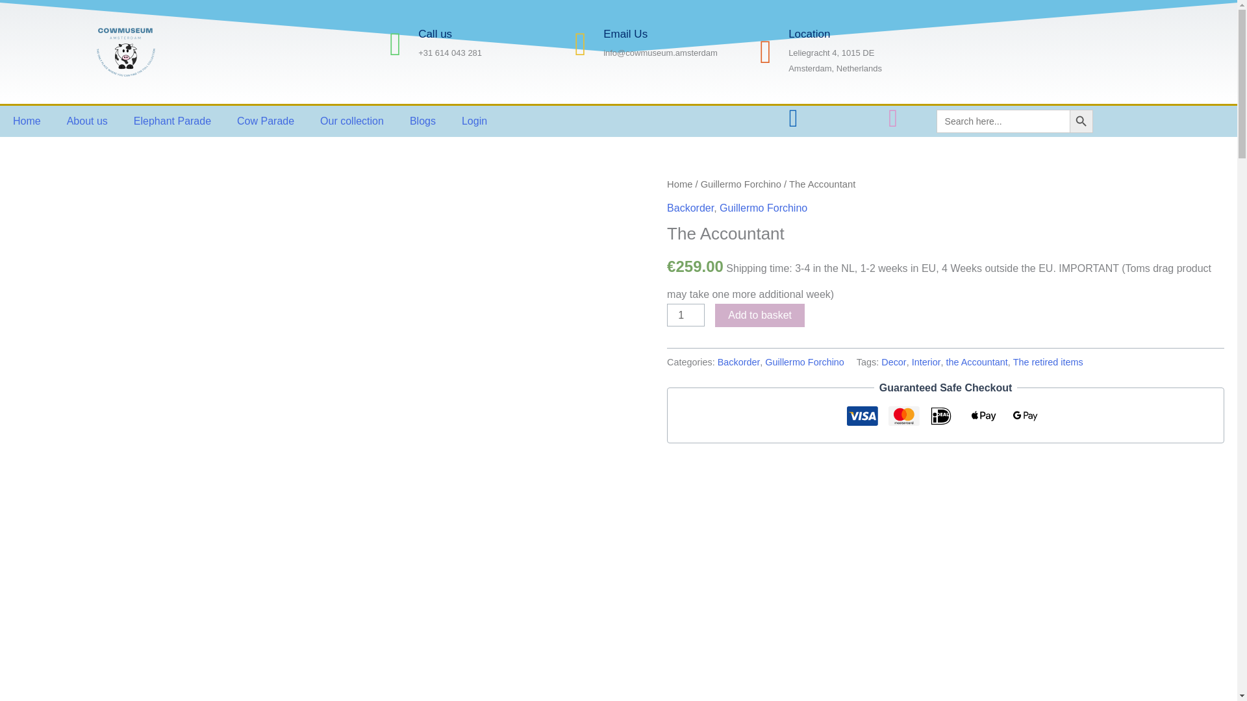 The height and width of the screenshot is (701, 1247). Describe the element at coordinates (422, 121) in the screenshot. I see `Blogs` at that location.